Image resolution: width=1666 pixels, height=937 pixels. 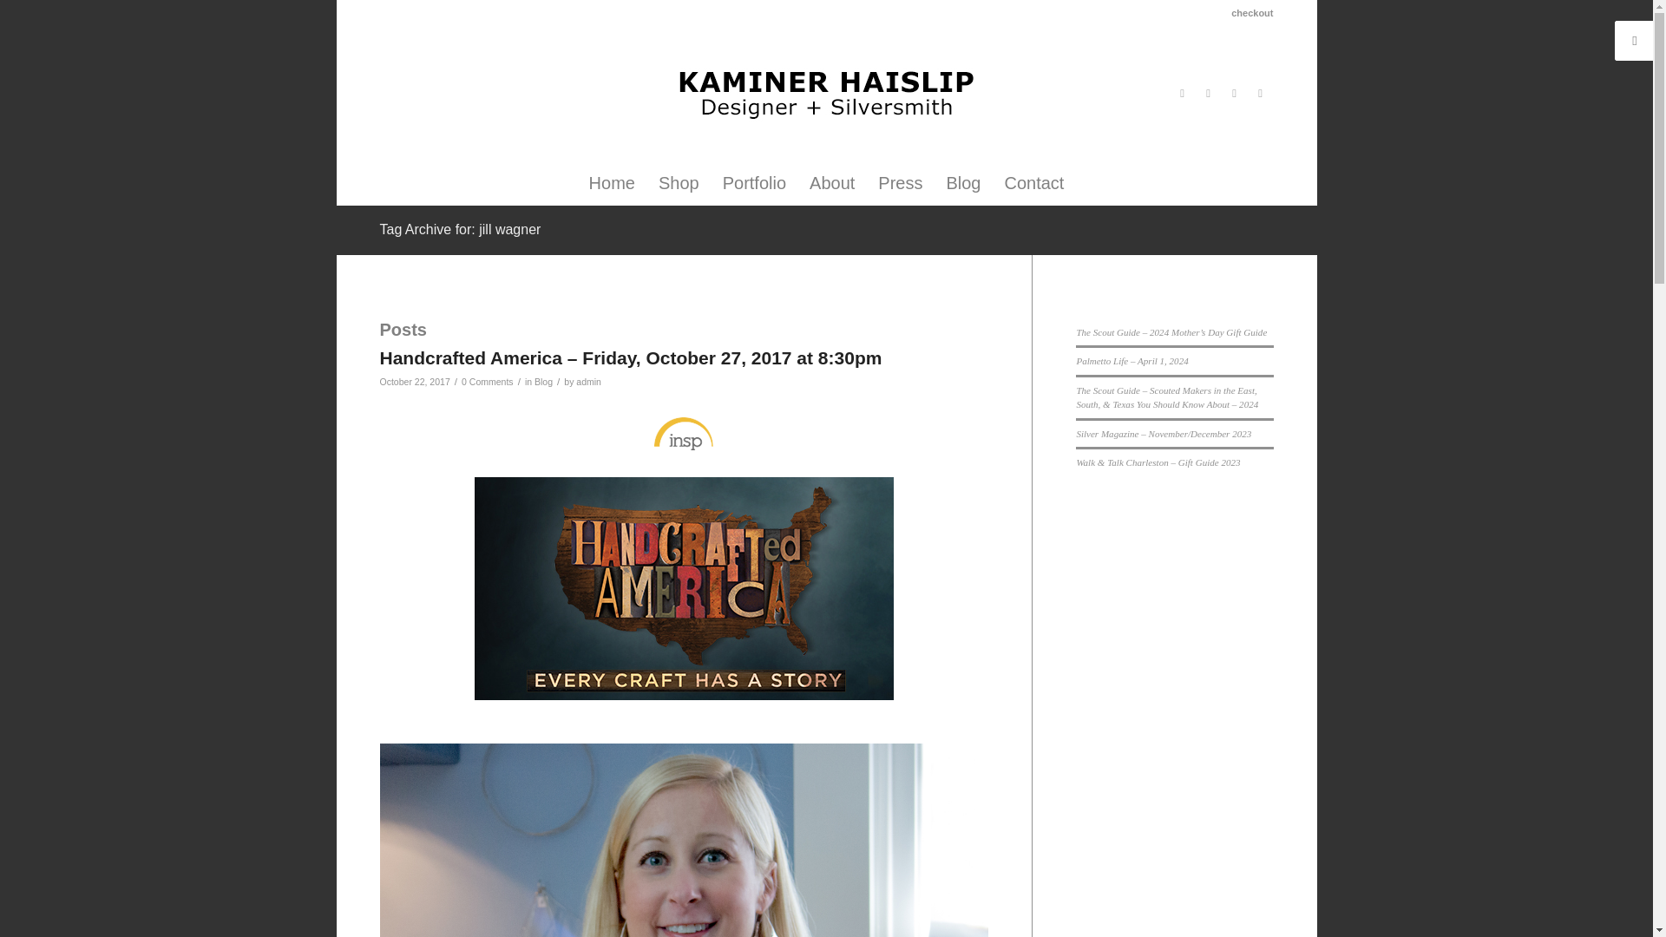 What do you see at coordinates (588, 382) in the screenshot?
I see `Posts by admin` at bounding box center [588, 382].